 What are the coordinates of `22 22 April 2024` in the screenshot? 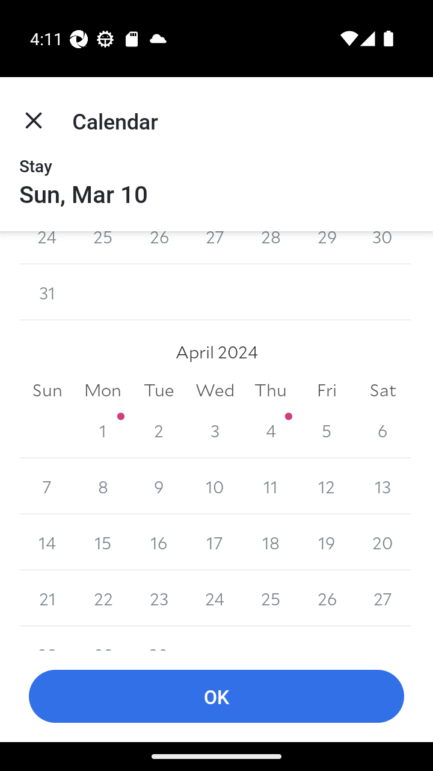 It's located at (103, 598).